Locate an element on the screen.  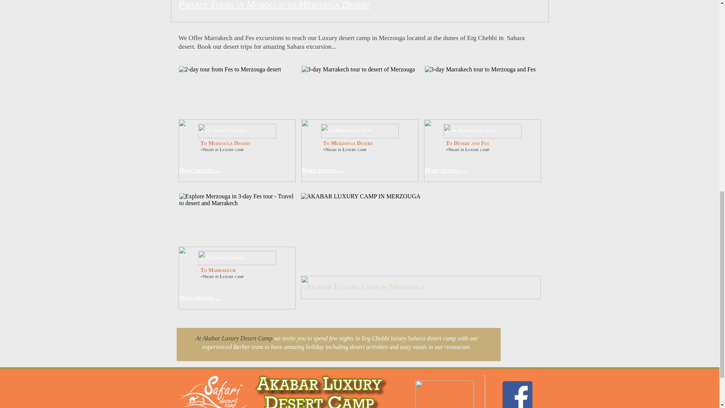
3-day Marrakech tour to desert of Merzouga is located at coordinates (359, 101).